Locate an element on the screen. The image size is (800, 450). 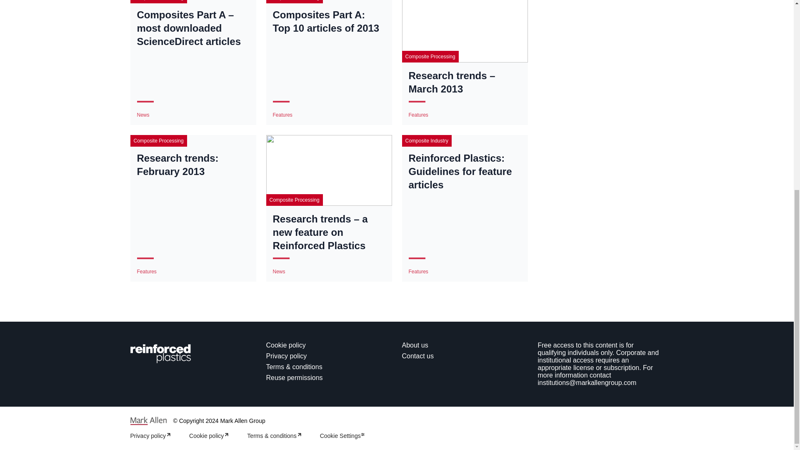
Features is located at coordinates (146, 271).